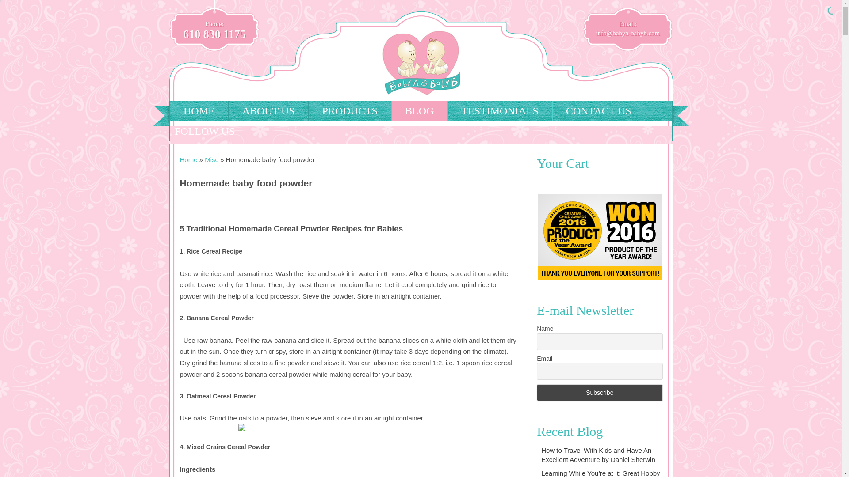 Image resolution: width=849 pixels, height=477 pixels. I want to click on HOME, so click(199, 111).